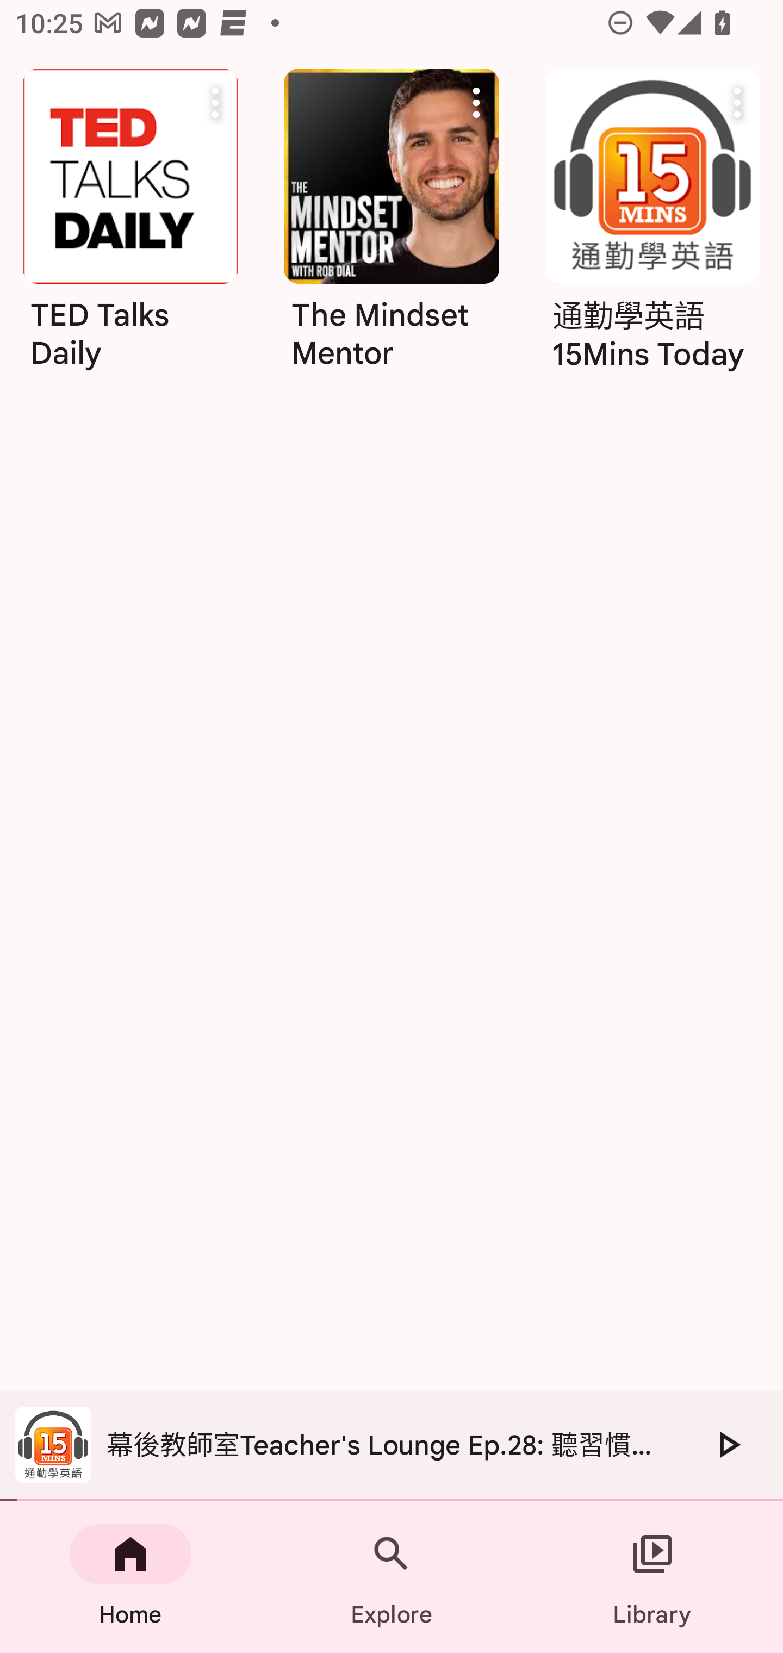 The image size is (783, 1653). What do you see at coordinates (737, 102) in the screenshot?
I see `More actions` at bounding box center [737, 102].